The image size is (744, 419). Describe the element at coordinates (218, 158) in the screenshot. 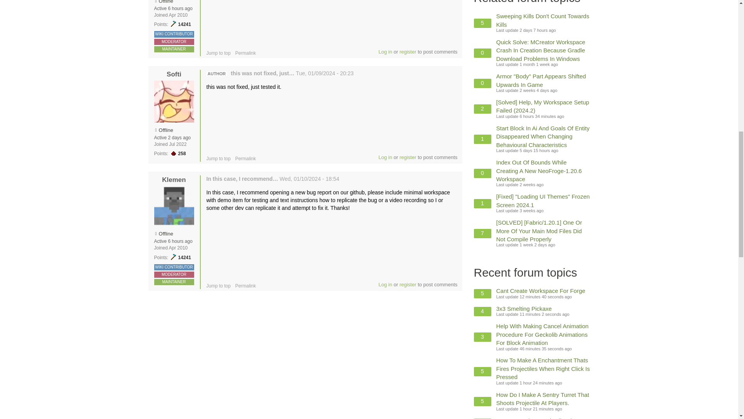

I see `Jump to top` at that location.